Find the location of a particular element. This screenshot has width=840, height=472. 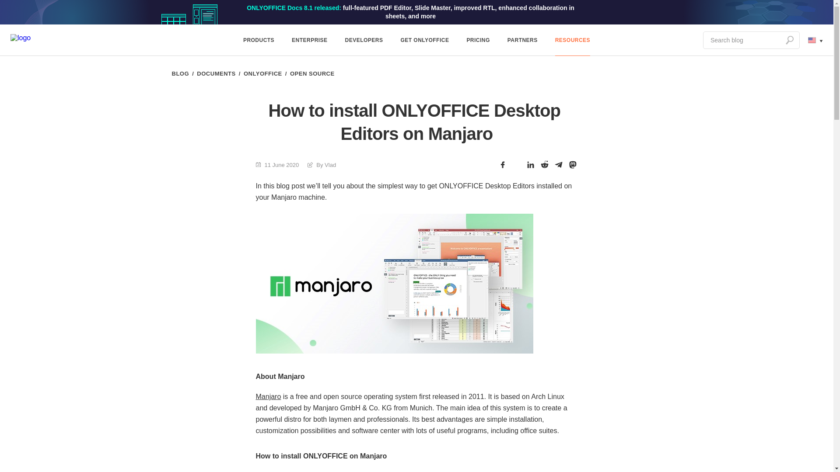

DEVELOPERS is located at coordinates (364, 40).